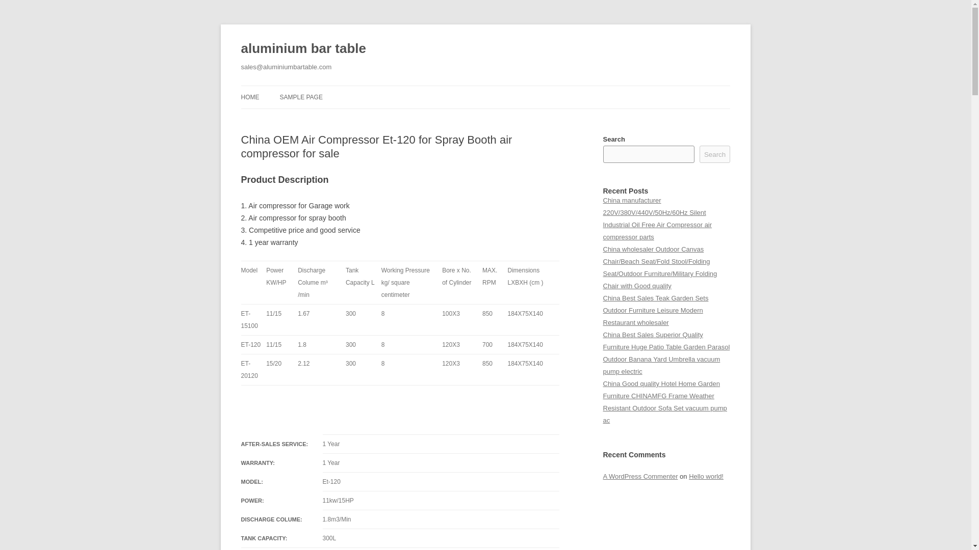 This screenshot has height=550, width=979. I want to click on Search, so click(715, 154).